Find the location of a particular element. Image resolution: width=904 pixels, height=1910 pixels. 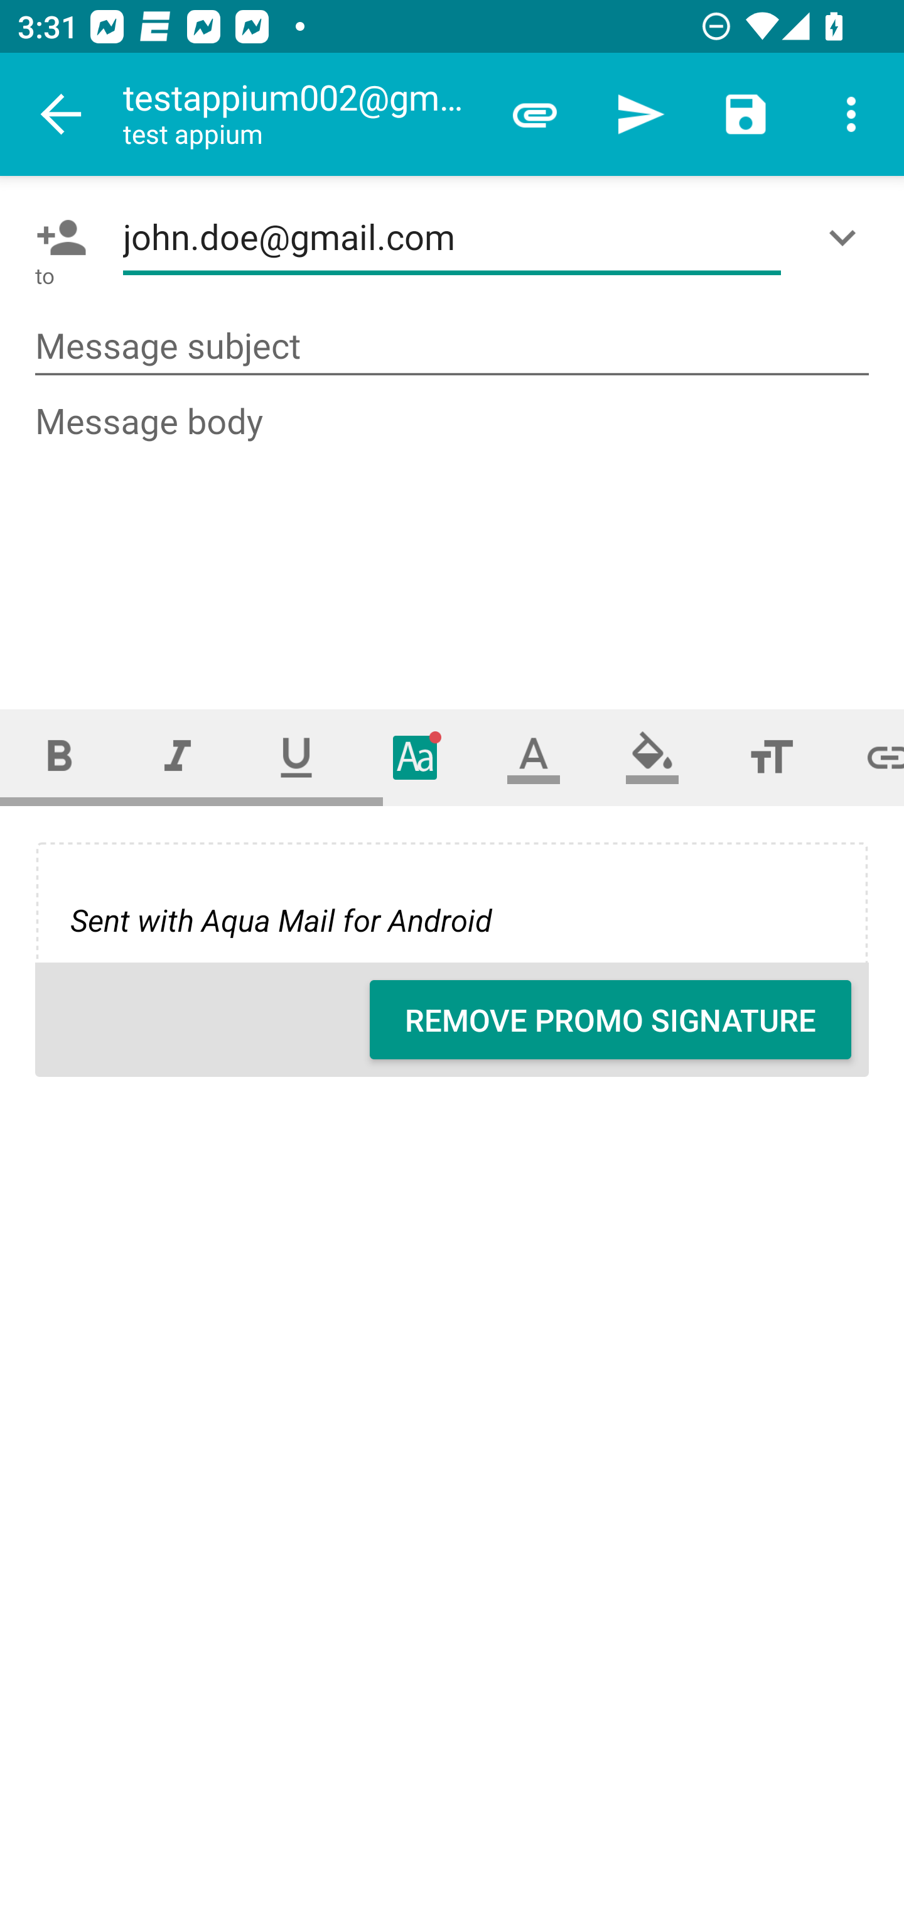

Pick contact: To is located at coordinates (56, 237).